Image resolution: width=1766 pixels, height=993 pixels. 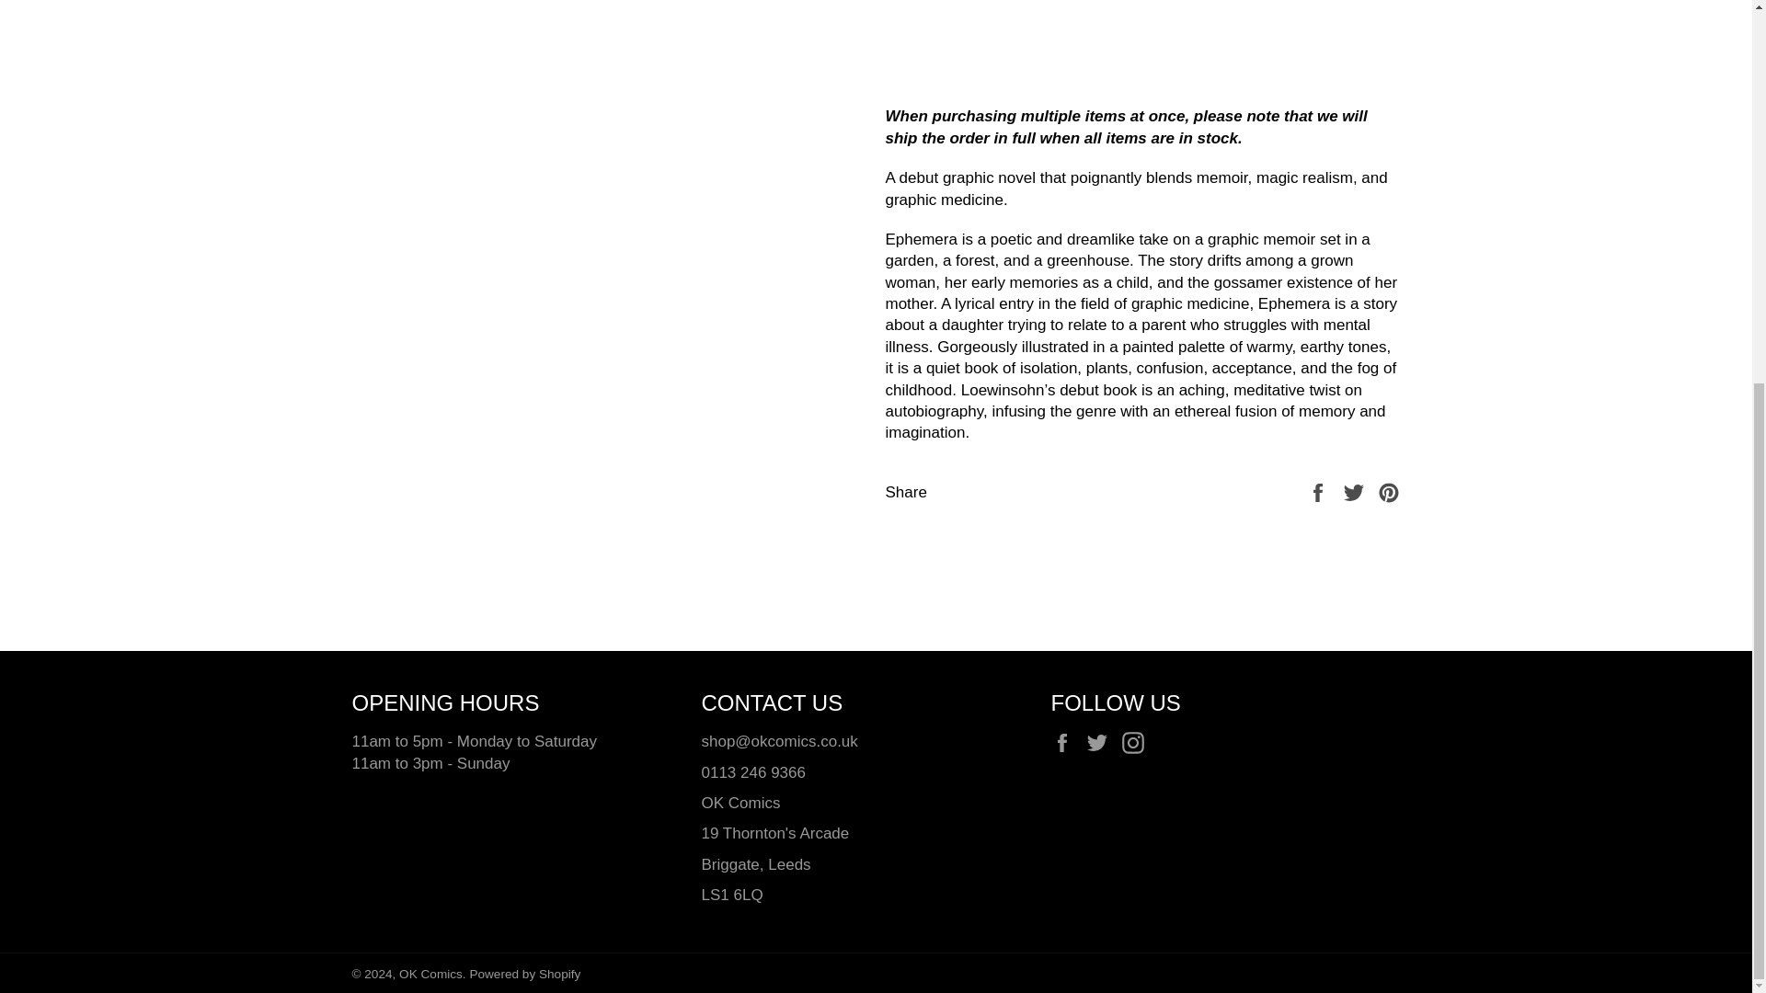 What do you see at coordinates (1389, 492) in the screenshot?
I see `Pin on Pinterest` at bounding box center [1389, 492].